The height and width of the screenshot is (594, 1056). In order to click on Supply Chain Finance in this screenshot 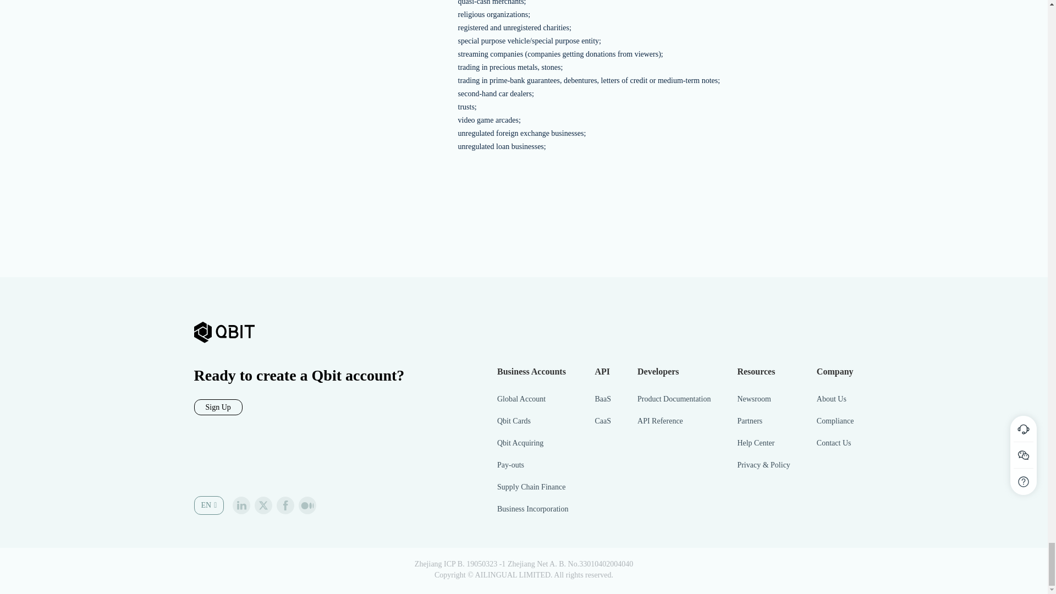, I will do `click(532, 487)`.